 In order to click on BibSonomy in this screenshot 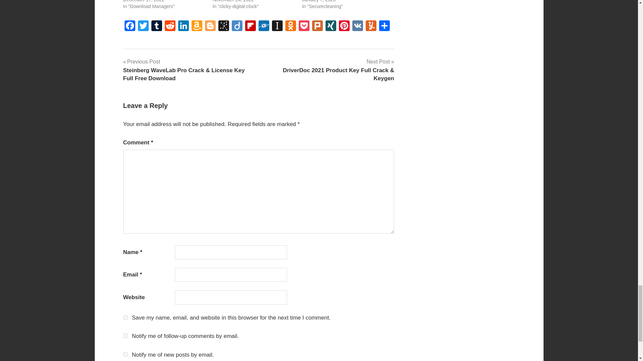, I will do `click(224, 26)`.